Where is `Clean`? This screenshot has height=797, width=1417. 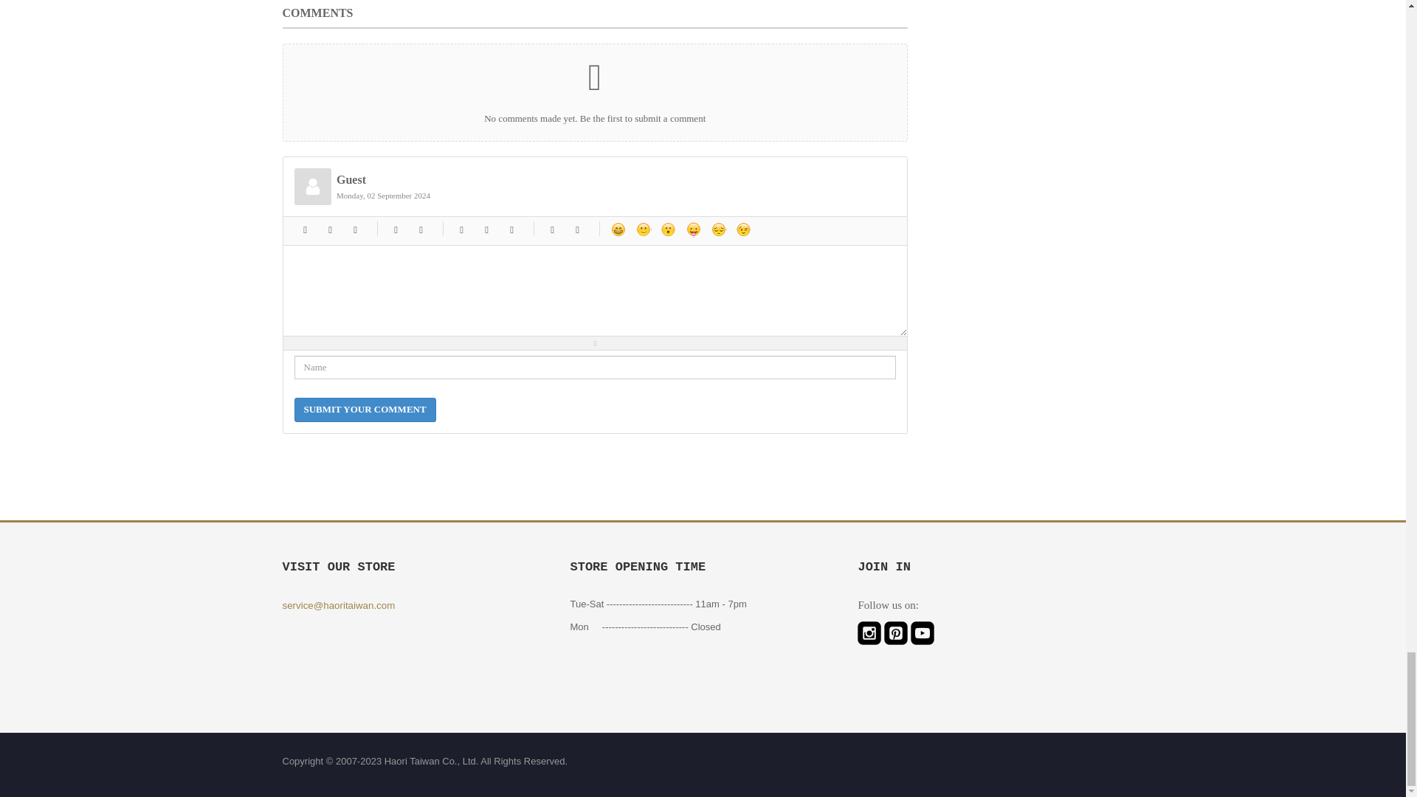 Clean is located at coordinates (577, 229).